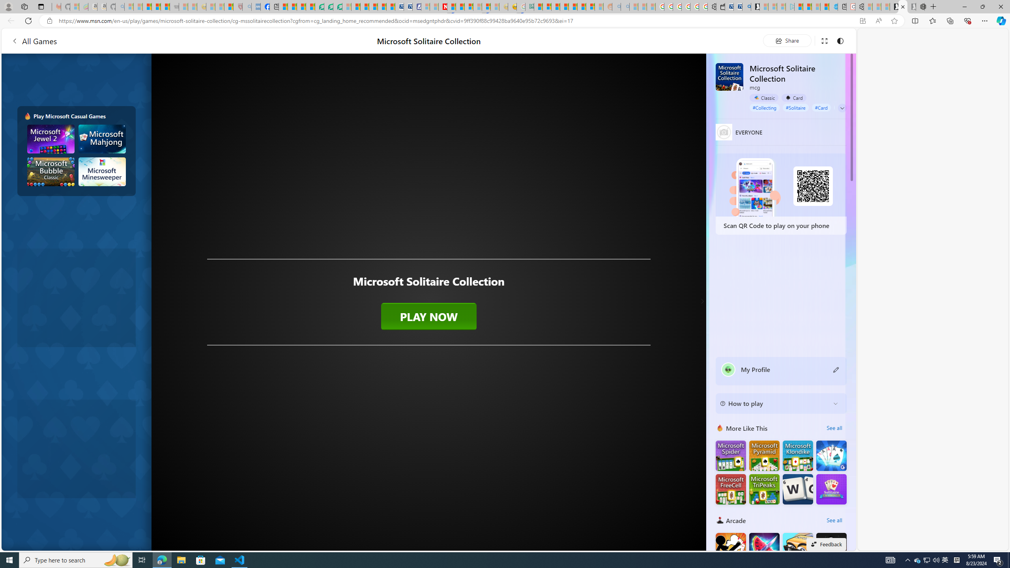 The image size is (1010, 568). I want to click on ""'s avatar, so click(728, 370).